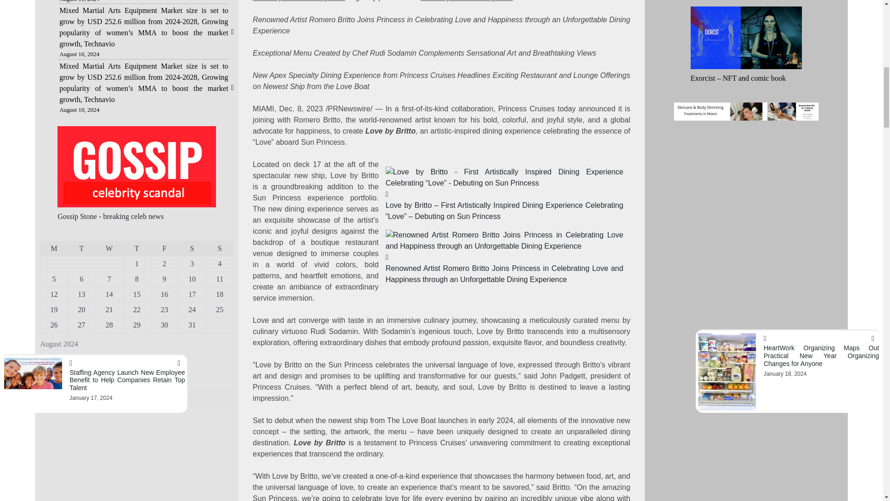  Describe the element at coordinates (136, 249) in the screenshot. I see `Thursday` at that location.